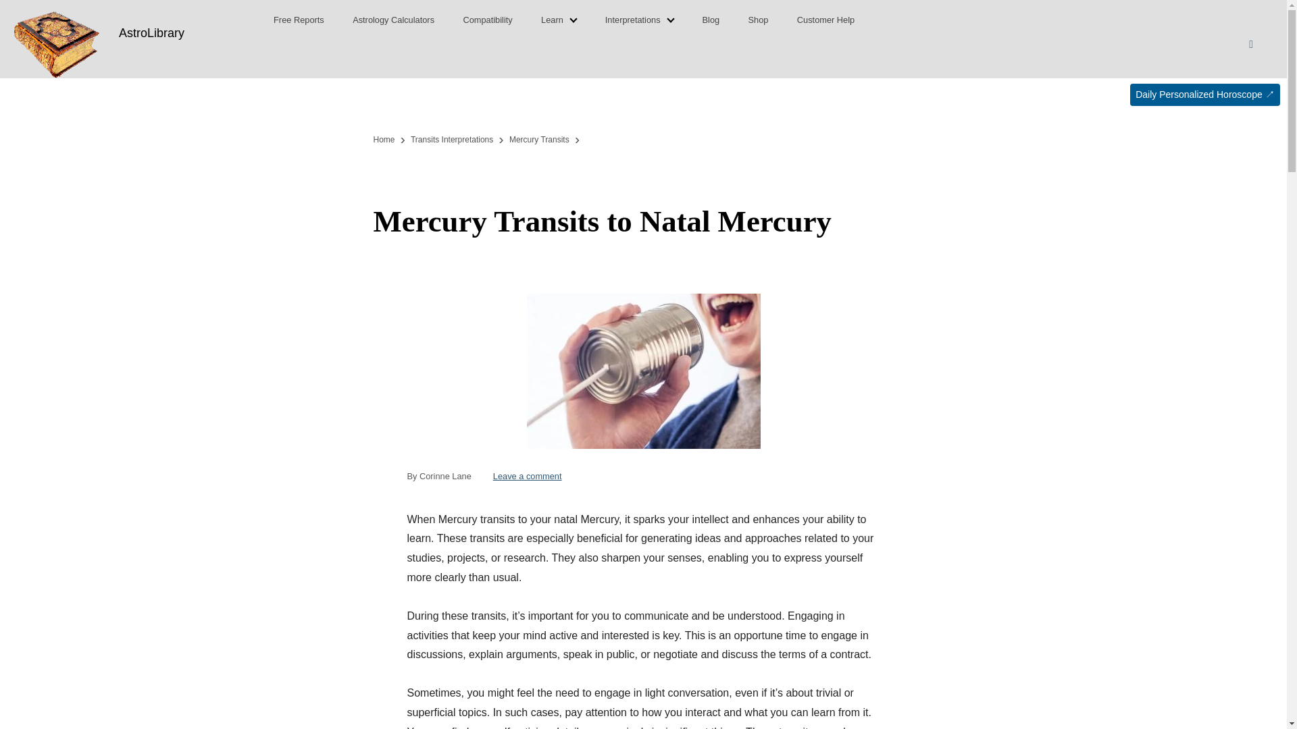 This screenshot has width=1297, height=729. Describe the element at coordinates (527, 475) in the screenshot. I see `Astrology Calculators` at that location.